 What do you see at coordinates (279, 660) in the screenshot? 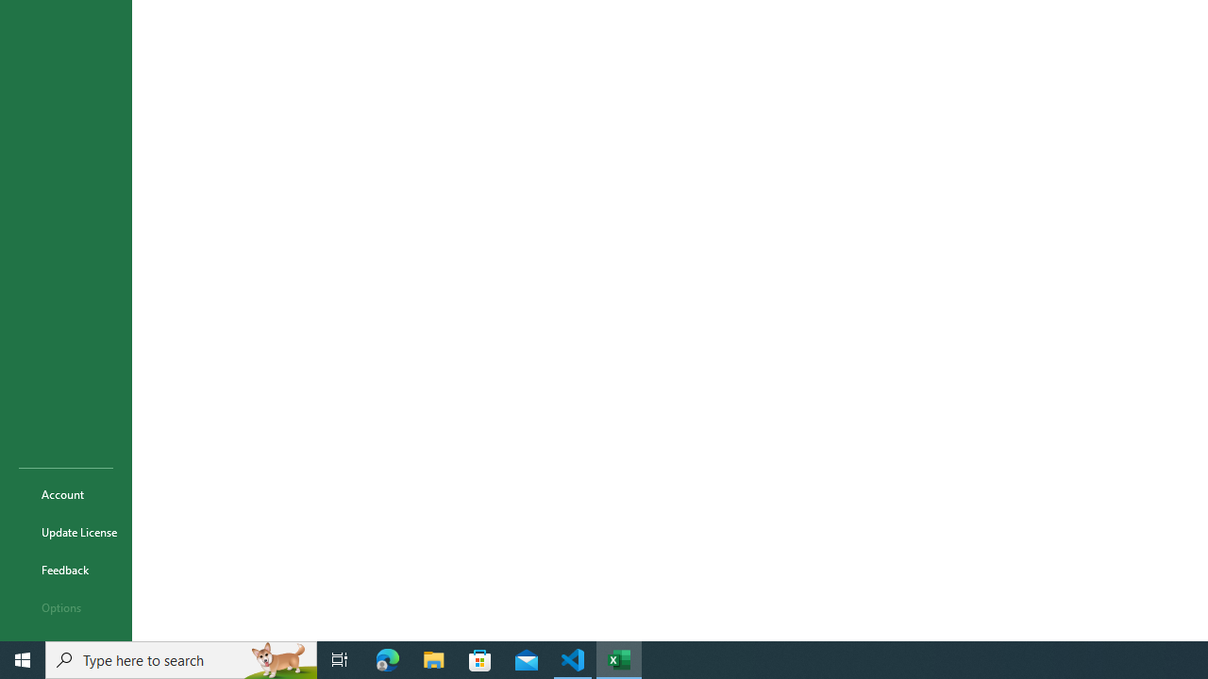
I see `Search highlights icon opens search home window` at bounding box center [279, 660].